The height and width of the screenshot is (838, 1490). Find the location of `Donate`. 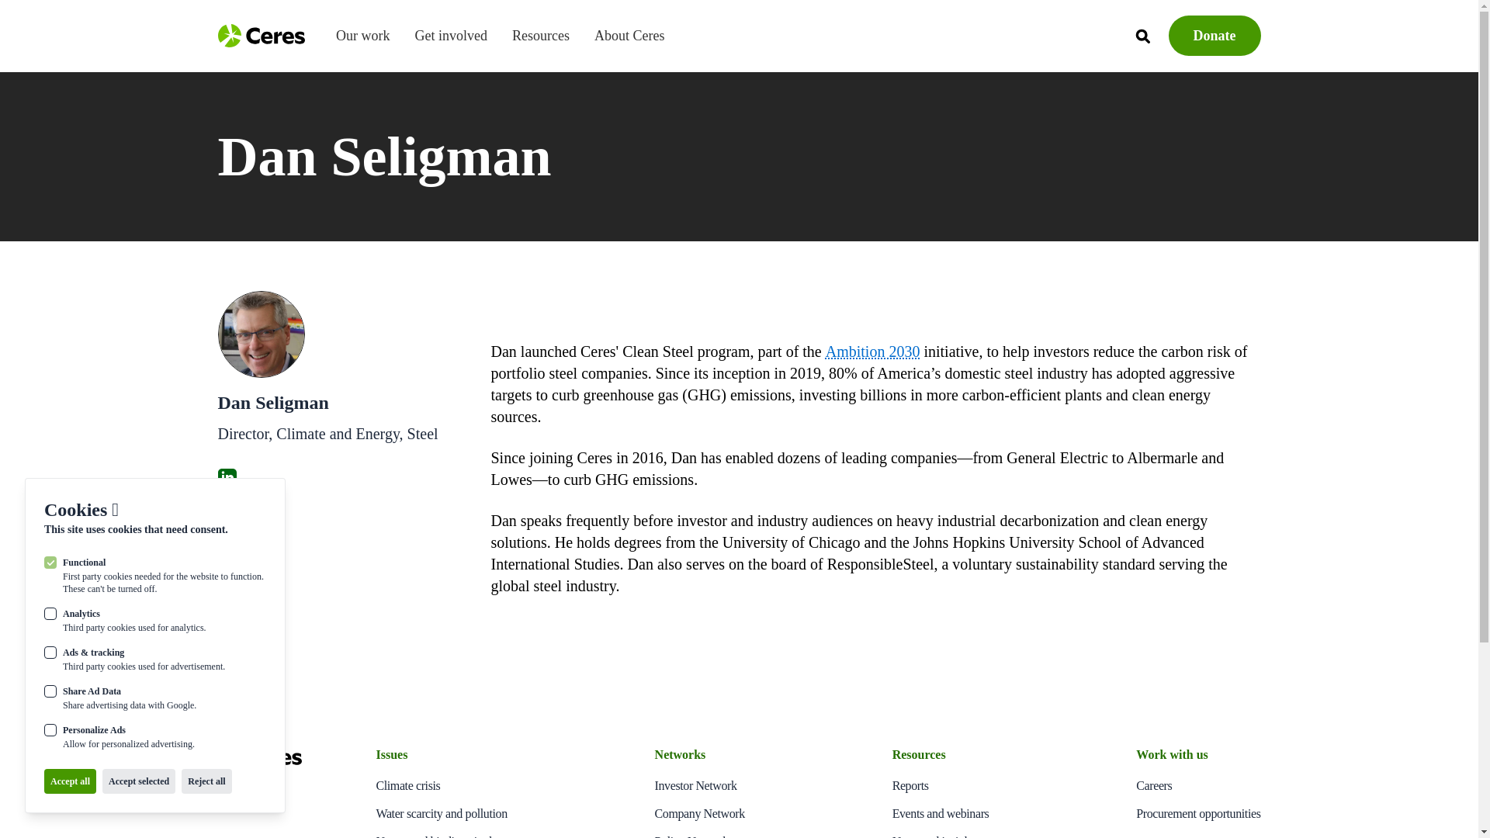

Donate is located at coordinates (1214, 36).